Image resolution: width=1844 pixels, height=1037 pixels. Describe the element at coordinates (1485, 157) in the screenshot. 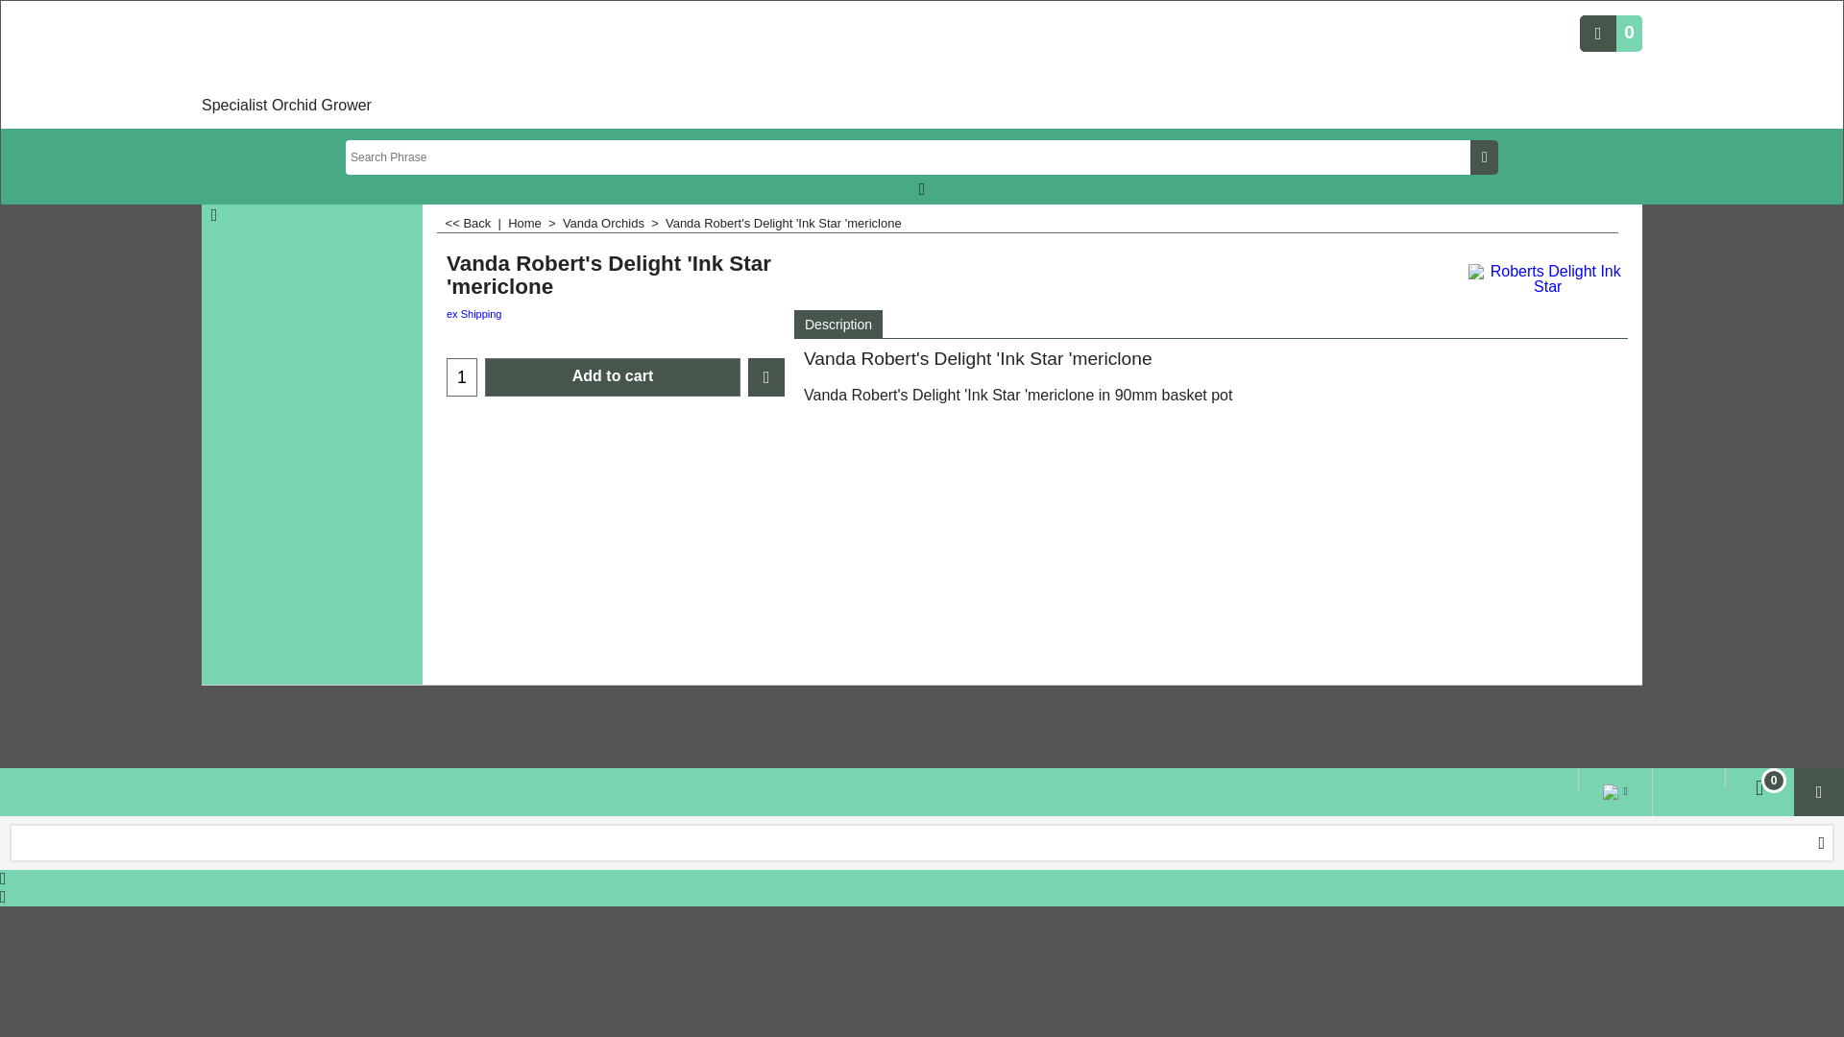

I see `Find` at that location.